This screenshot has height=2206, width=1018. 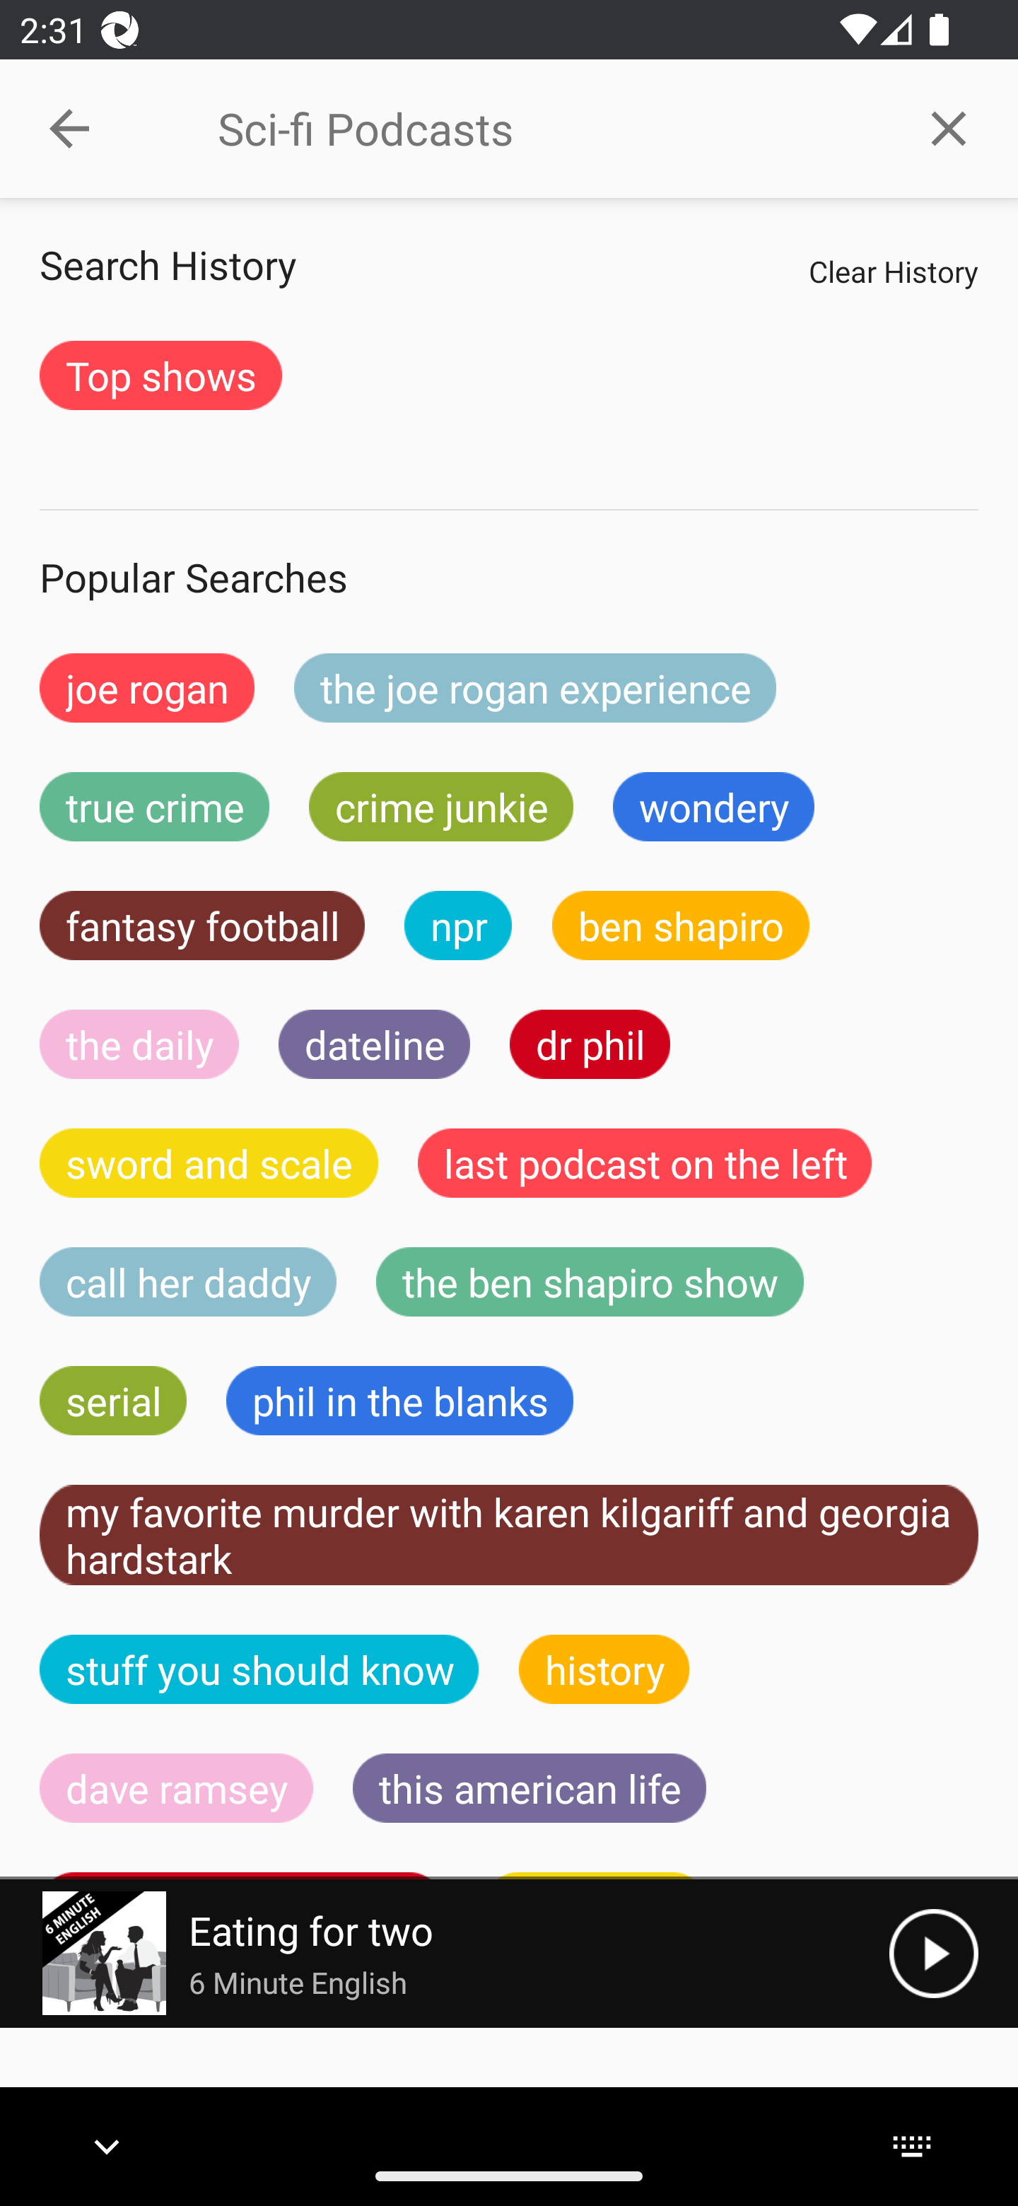 I want to click on dave ramsey, so click(x=177, y=1787).